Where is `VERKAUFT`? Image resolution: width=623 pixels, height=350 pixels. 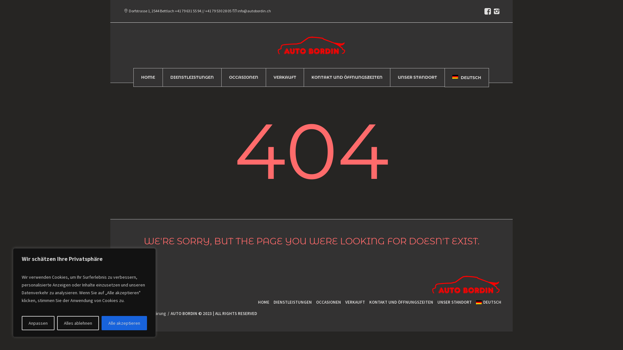
VERKAUFT is located at coordinates (355, 302).